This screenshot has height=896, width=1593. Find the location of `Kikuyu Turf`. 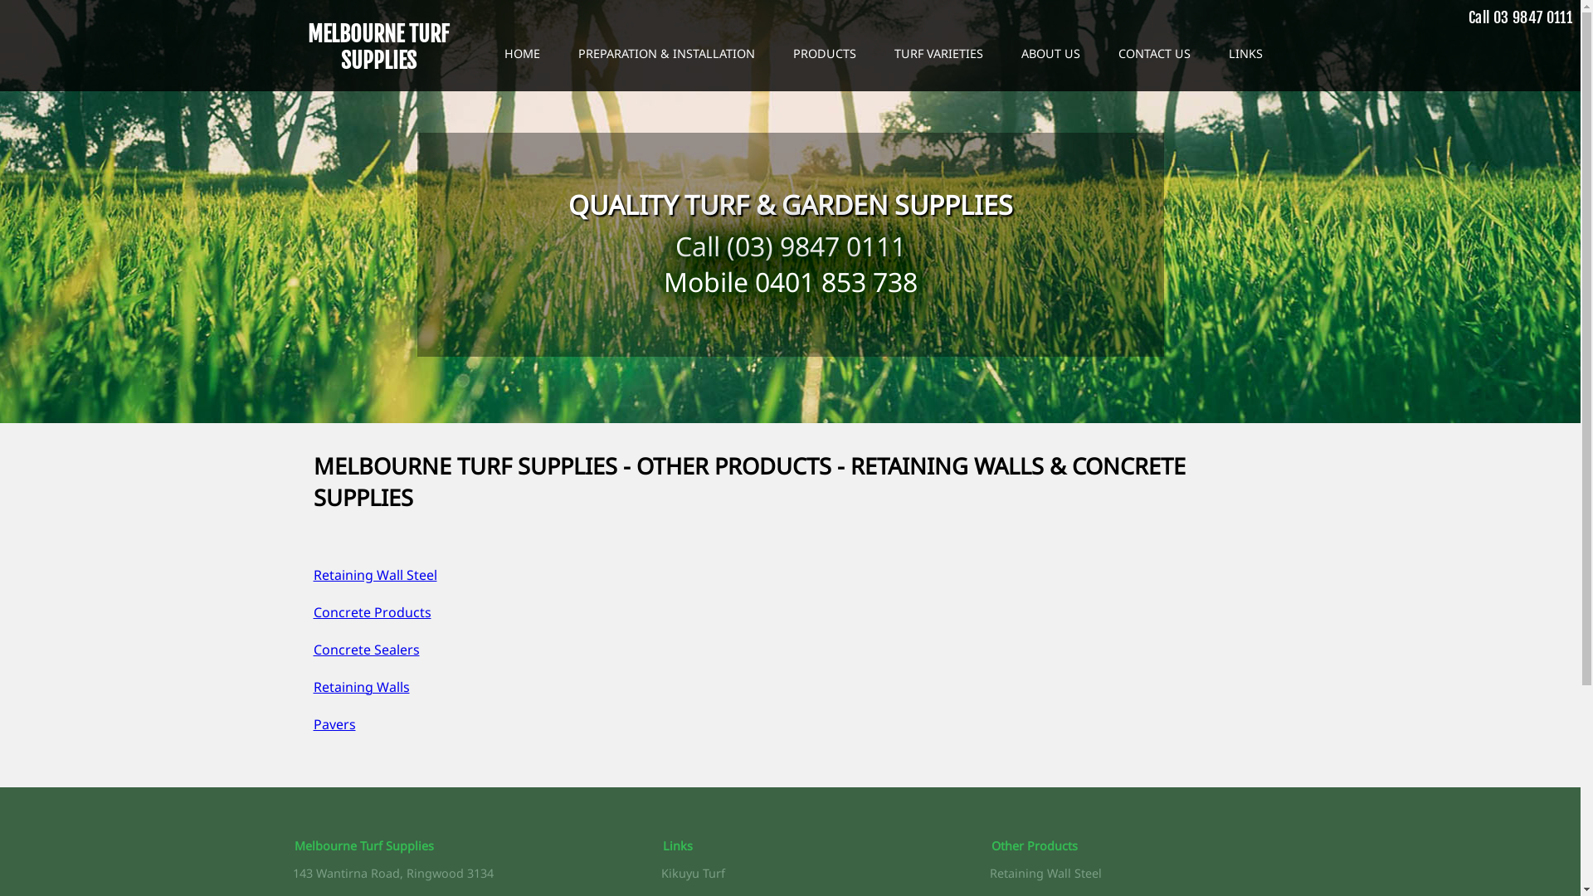

Kikuyu Turf is located at coordinates (692, 873).